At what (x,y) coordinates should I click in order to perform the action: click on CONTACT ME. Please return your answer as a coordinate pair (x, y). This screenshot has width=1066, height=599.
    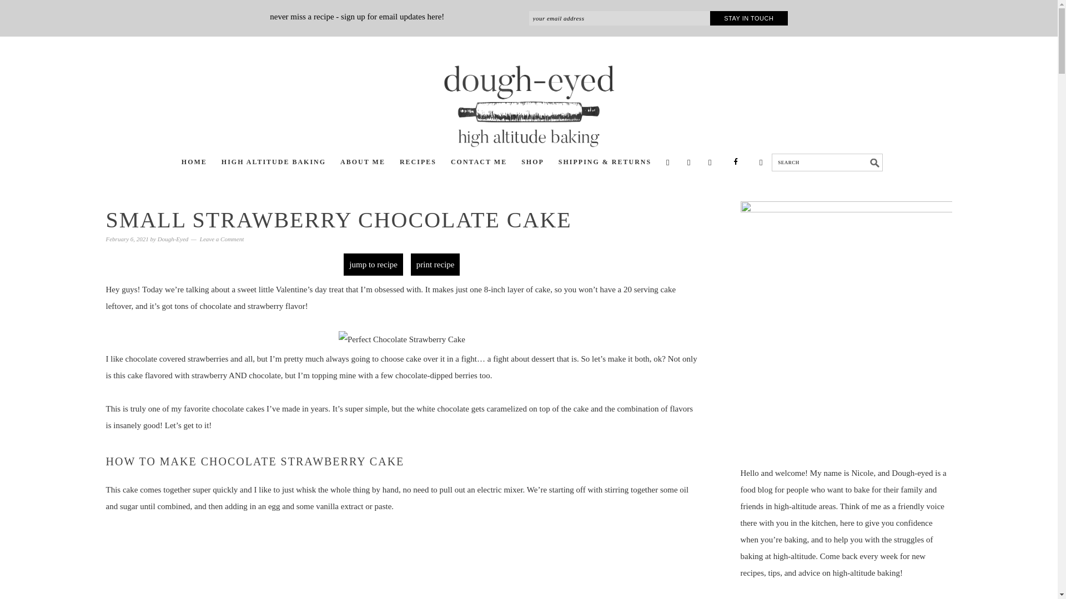
    Looking at the image, I should click on (479, 163).